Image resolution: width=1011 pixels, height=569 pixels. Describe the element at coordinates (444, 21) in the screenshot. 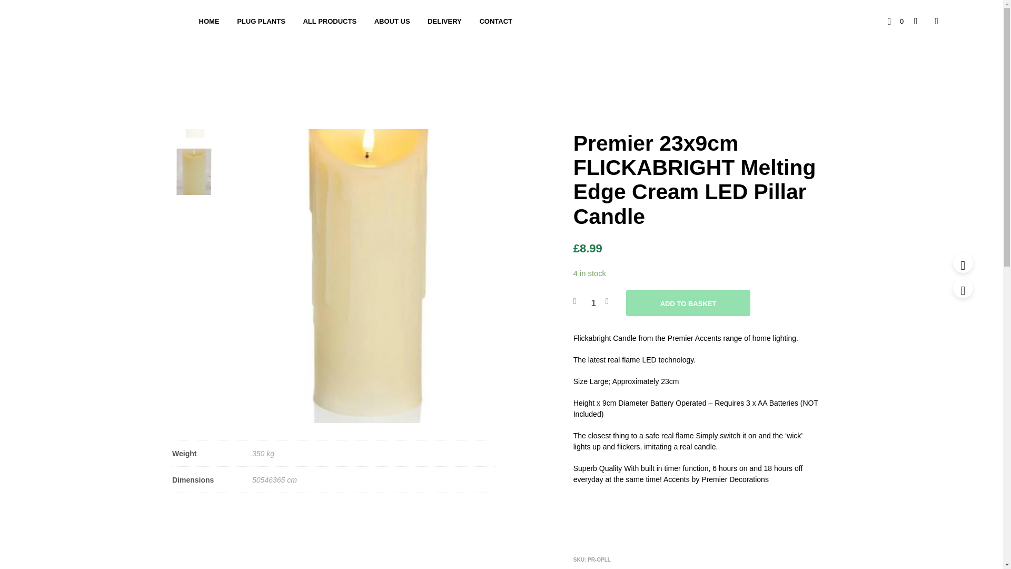

I see `DELIVERY` at that location.